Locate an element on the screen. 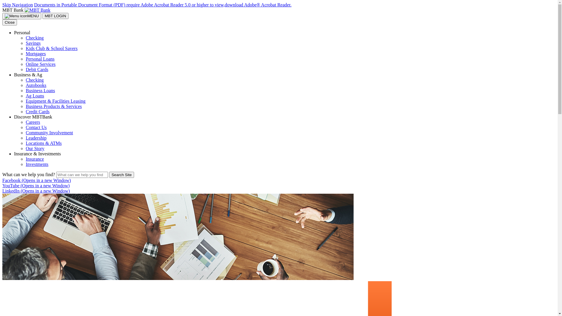  Insurance is located at coordinates (35, 159).